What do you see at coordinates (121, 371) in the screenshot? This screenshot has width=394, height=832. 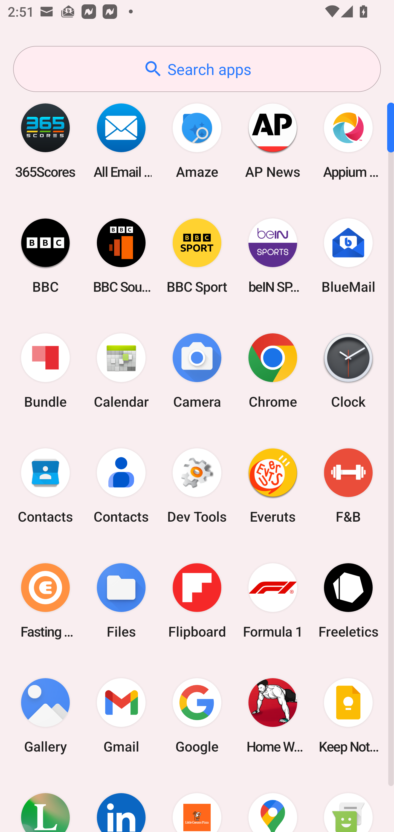 I see `Calendar` at bounding box center [121, 371].